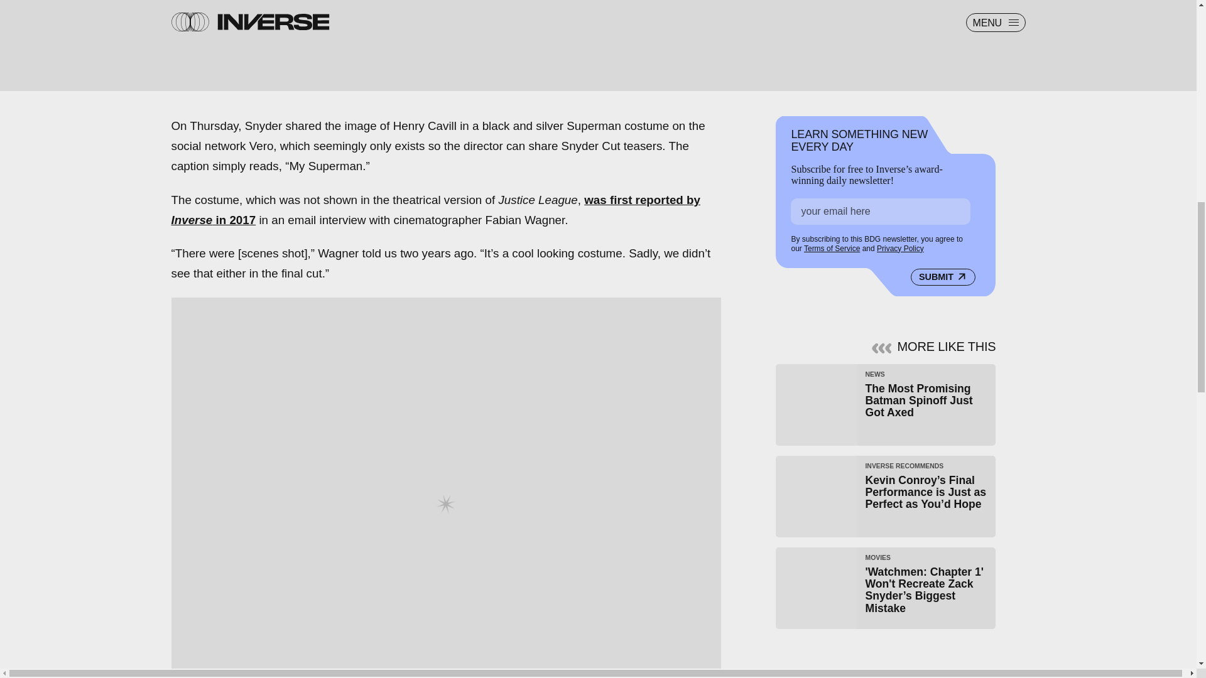 Image resolution: width=1206 pixels, height=678 pixels. I want to click on SUBMIT, so click(943, 277).